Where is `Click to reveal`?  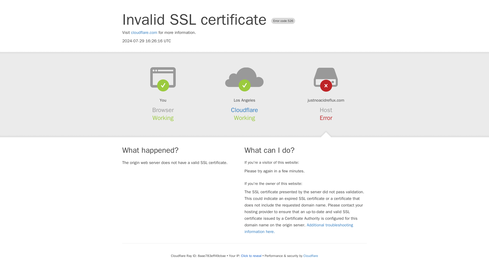
Click to reveal is located at coordinates (251, 256).